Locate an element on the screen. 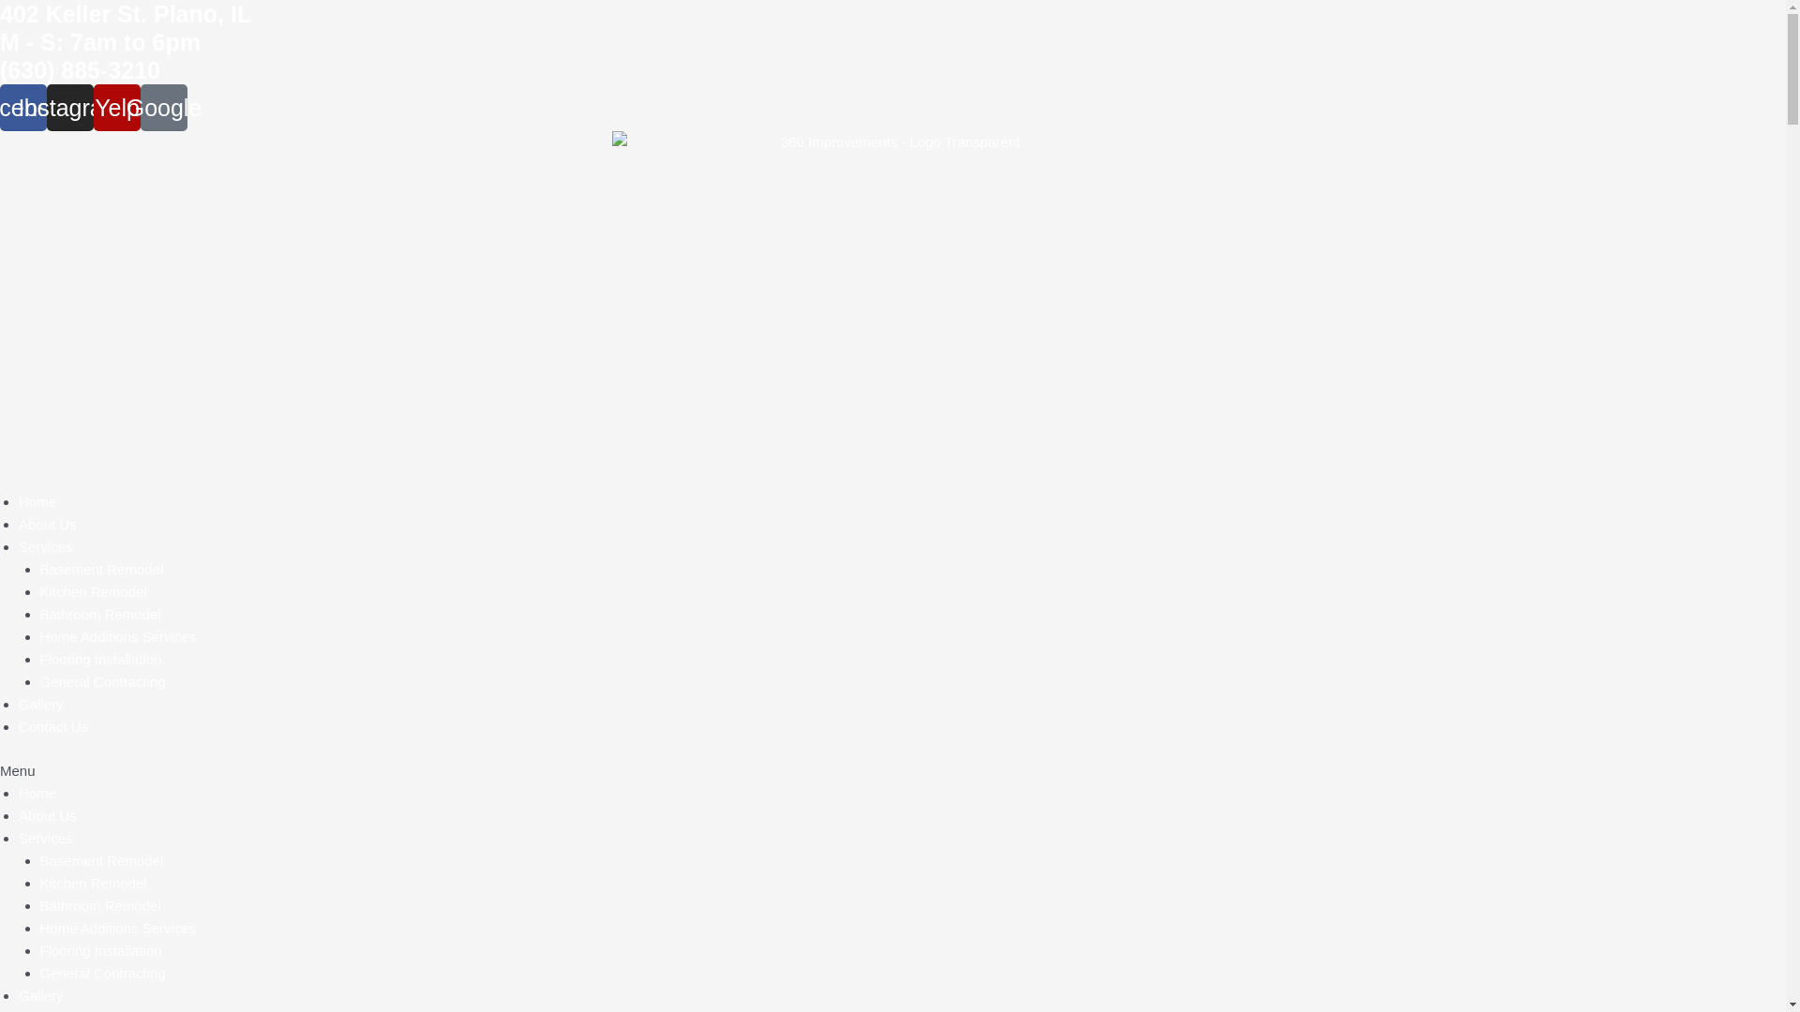 This screenshot has width=1800, height=1012. Kitchen Remodel is located at coordinates (93, 592).